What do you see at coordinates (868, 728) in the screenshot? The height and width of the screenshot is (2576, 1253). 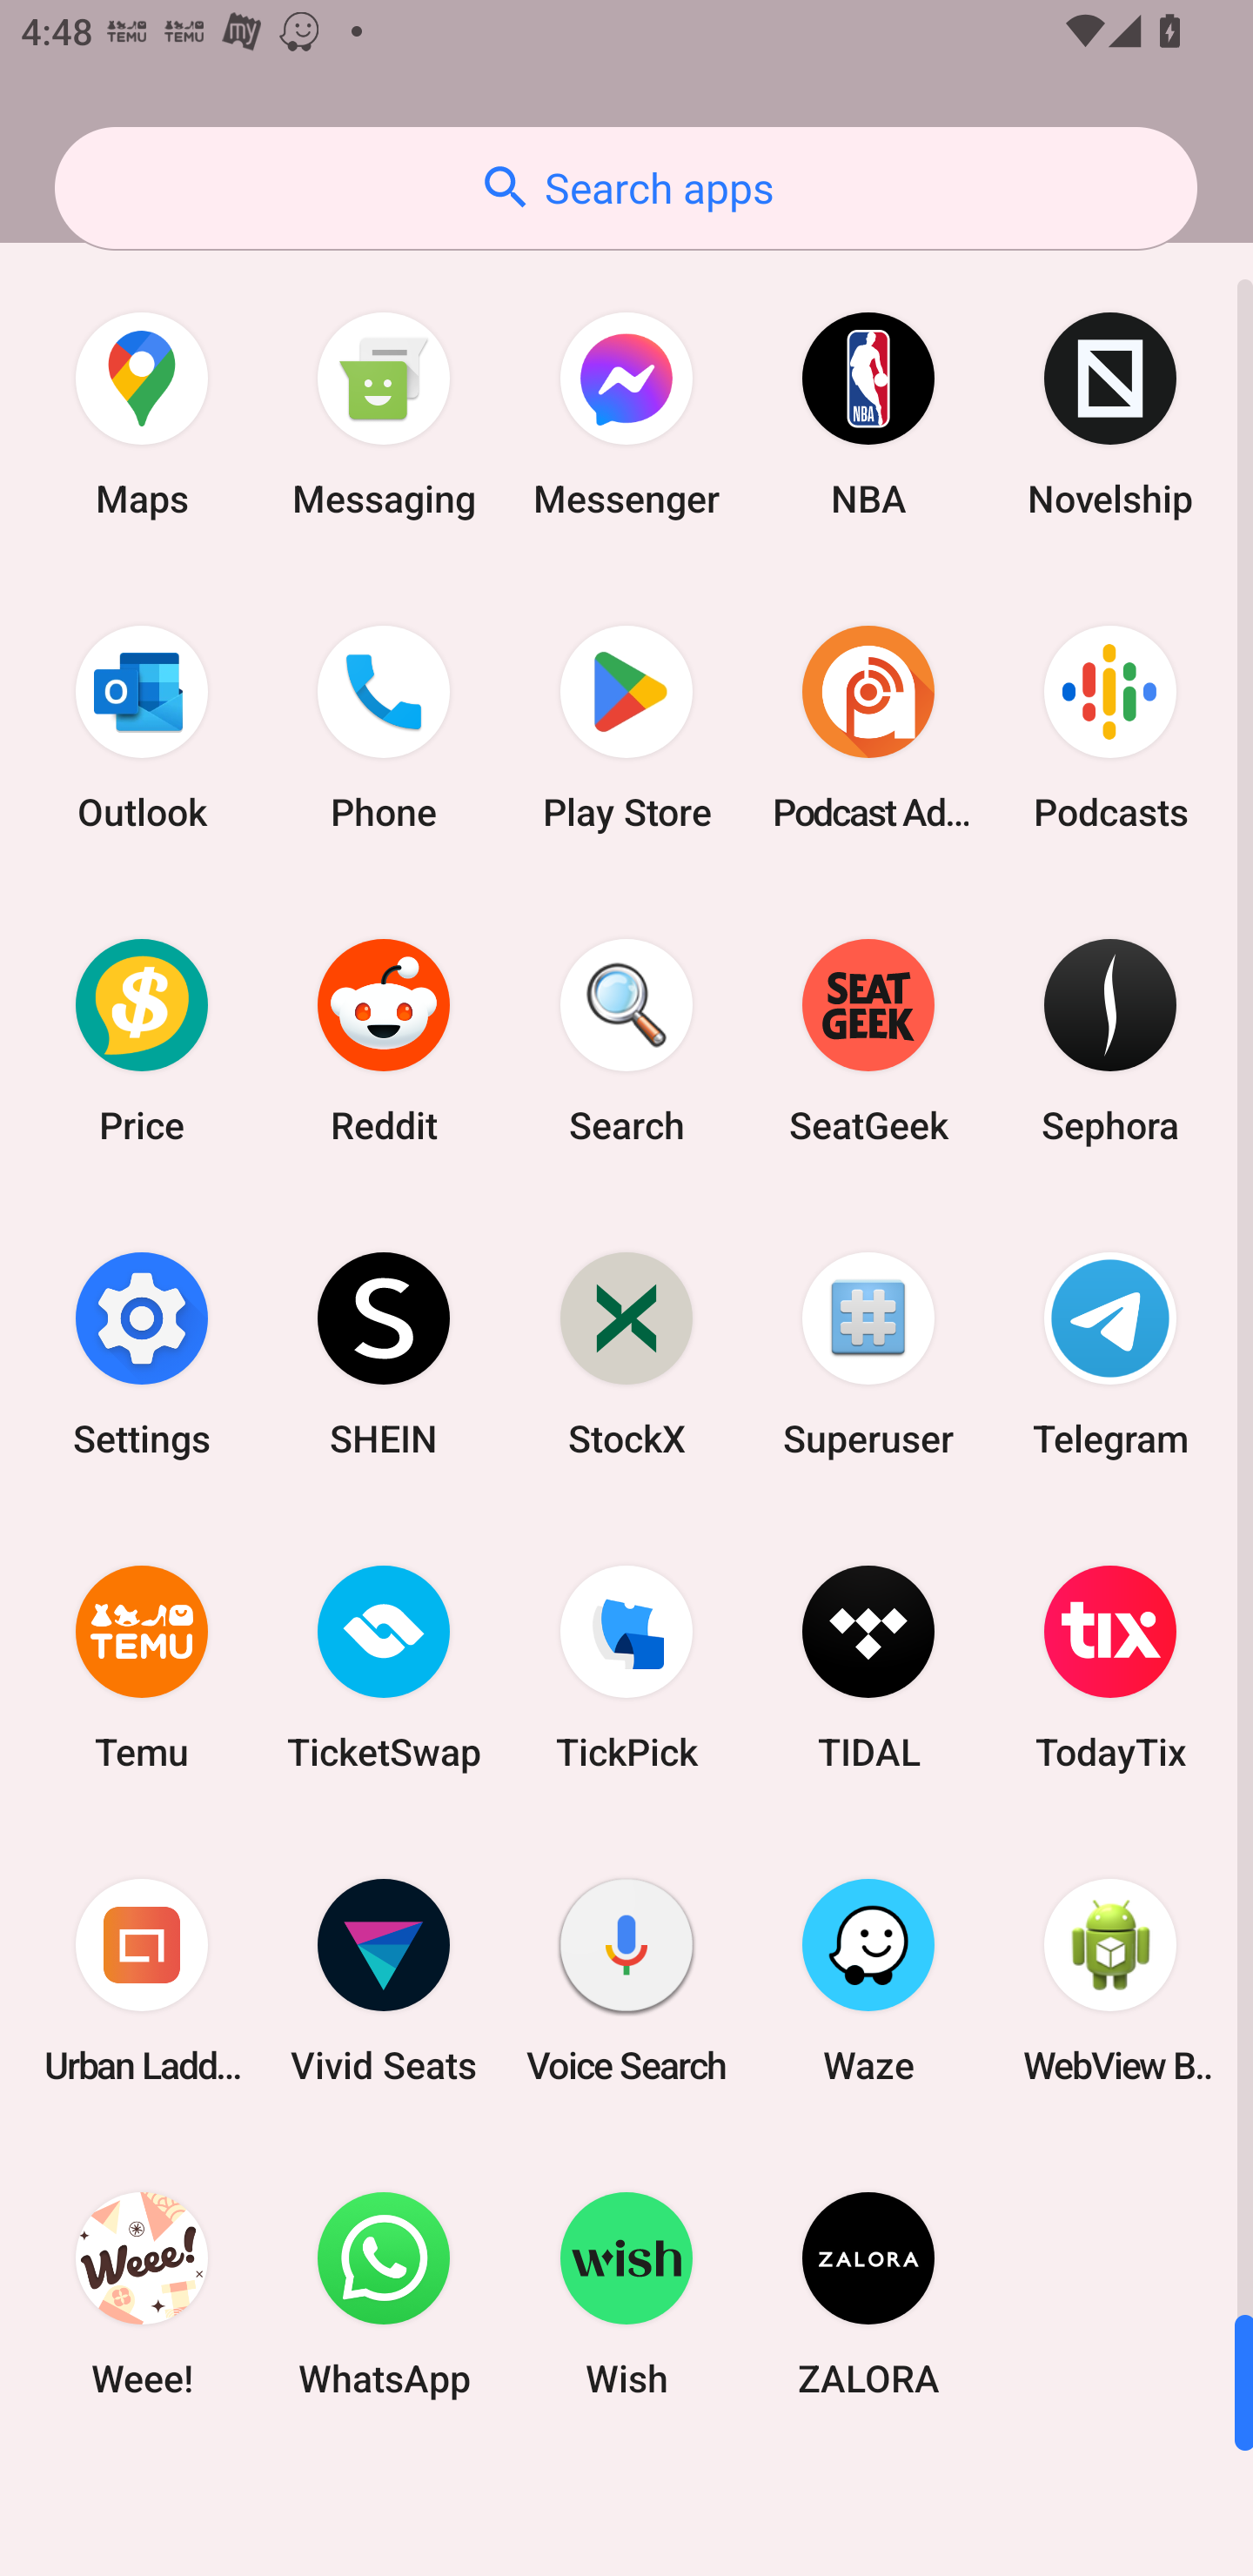 I see `Podcast Addict` at bounding box center [868, 728].